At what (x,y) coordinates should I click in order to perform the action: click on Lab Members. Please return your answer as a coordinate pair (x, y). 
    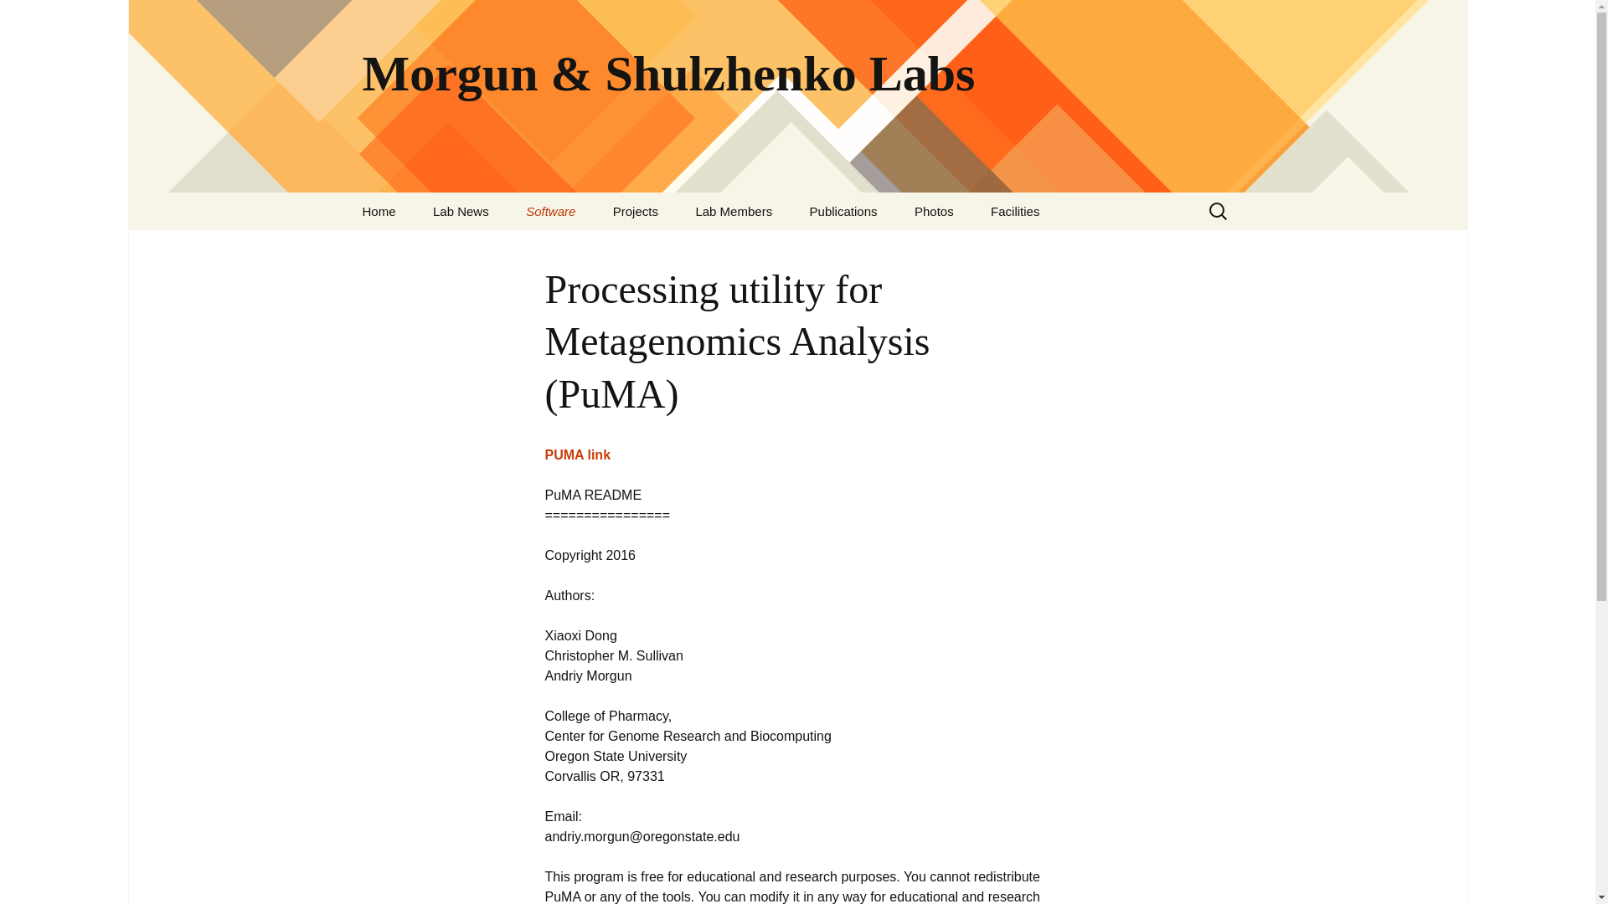
    Looking at the image, I should click on (734, 211).